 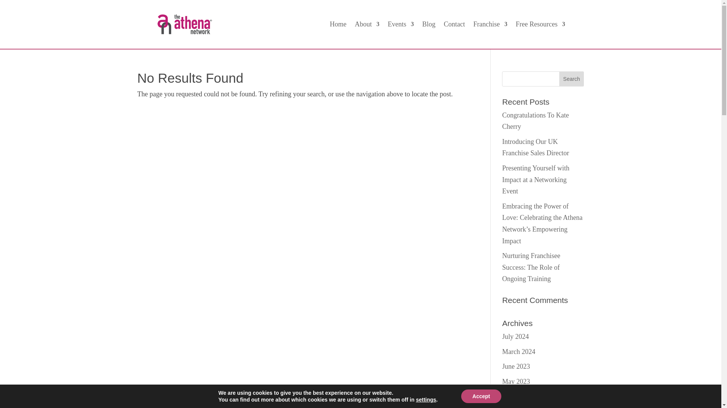 I want to click on Search, so click(x=572, y=79).